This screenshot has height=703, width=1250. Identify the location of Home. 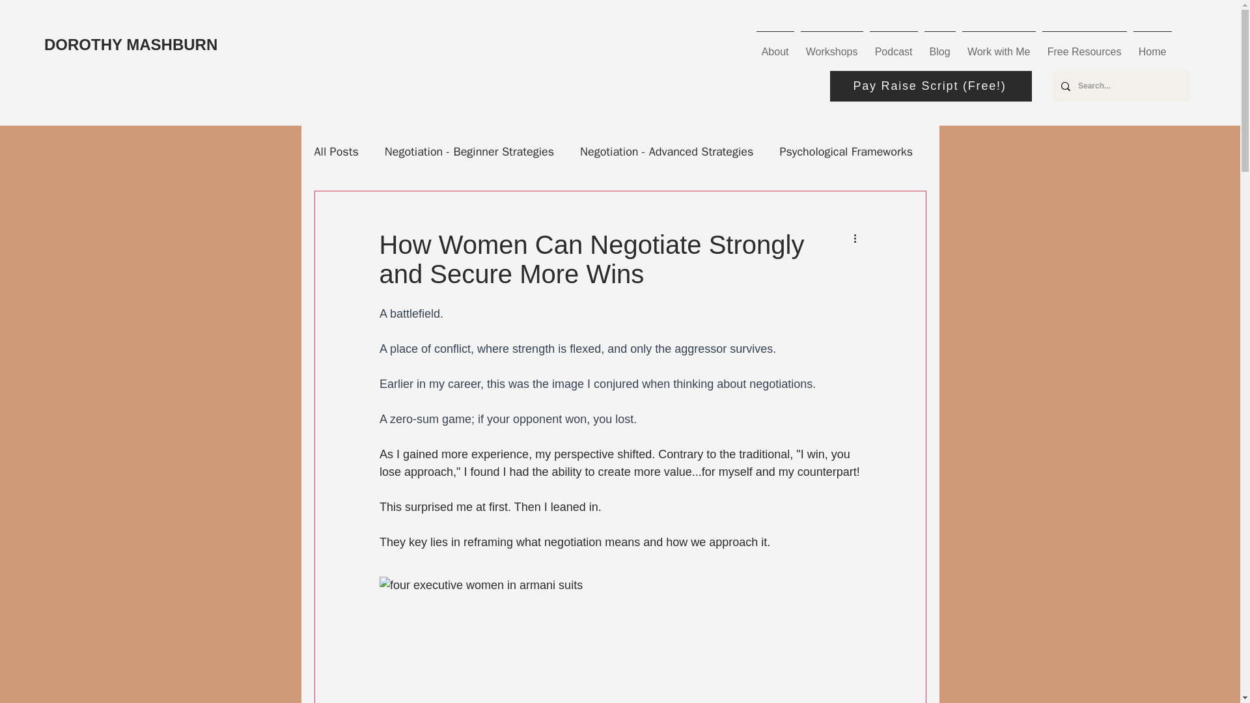
(1152, 46).